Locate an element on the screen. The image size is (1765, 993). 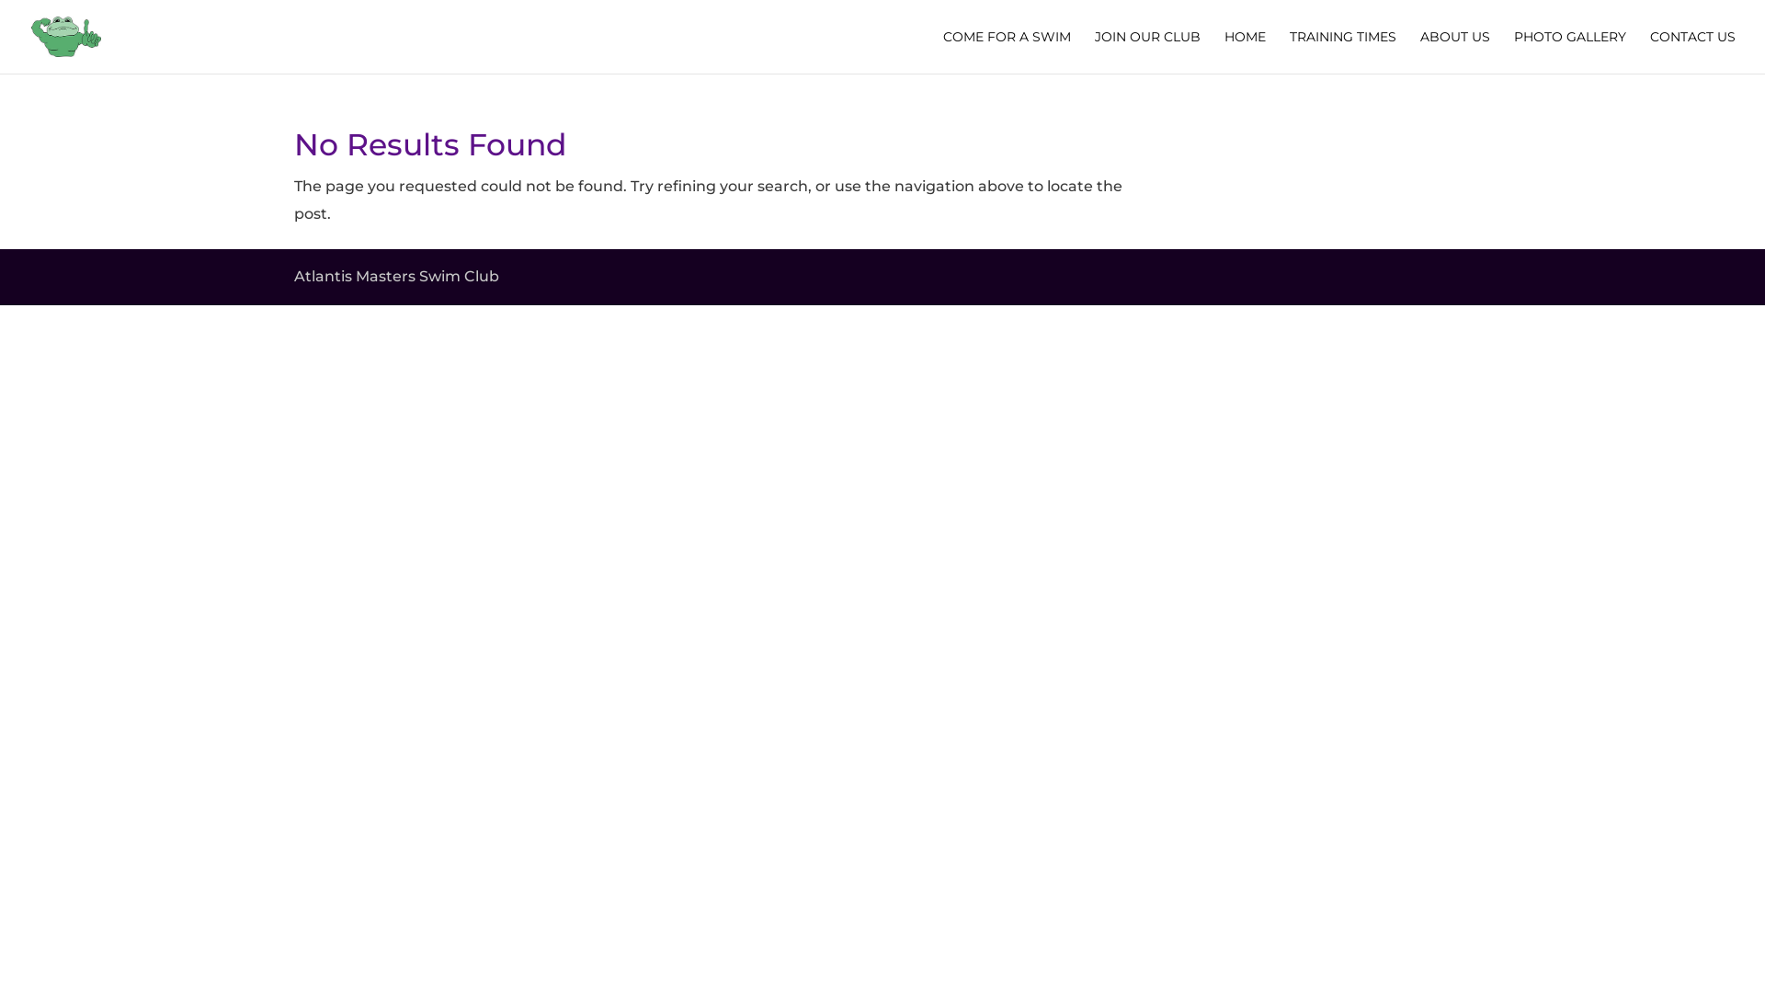
COME FOR A SWIM is located at coordinates (1008, 51).